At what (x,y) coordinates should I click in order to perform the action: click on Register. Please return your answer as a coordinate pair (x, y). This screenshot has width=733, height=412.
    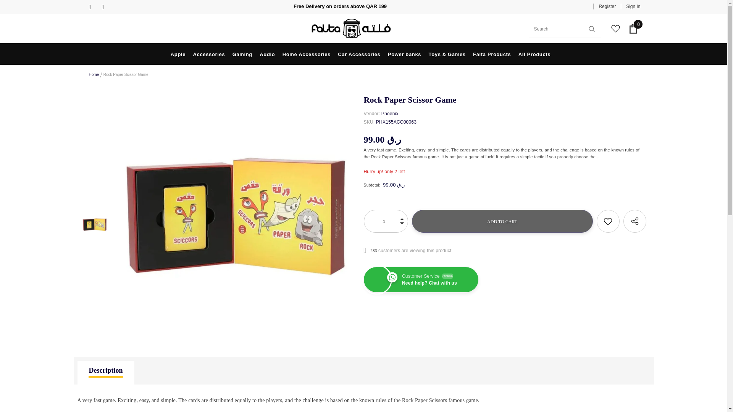
    Looking at the image, I should click on (607, 6).